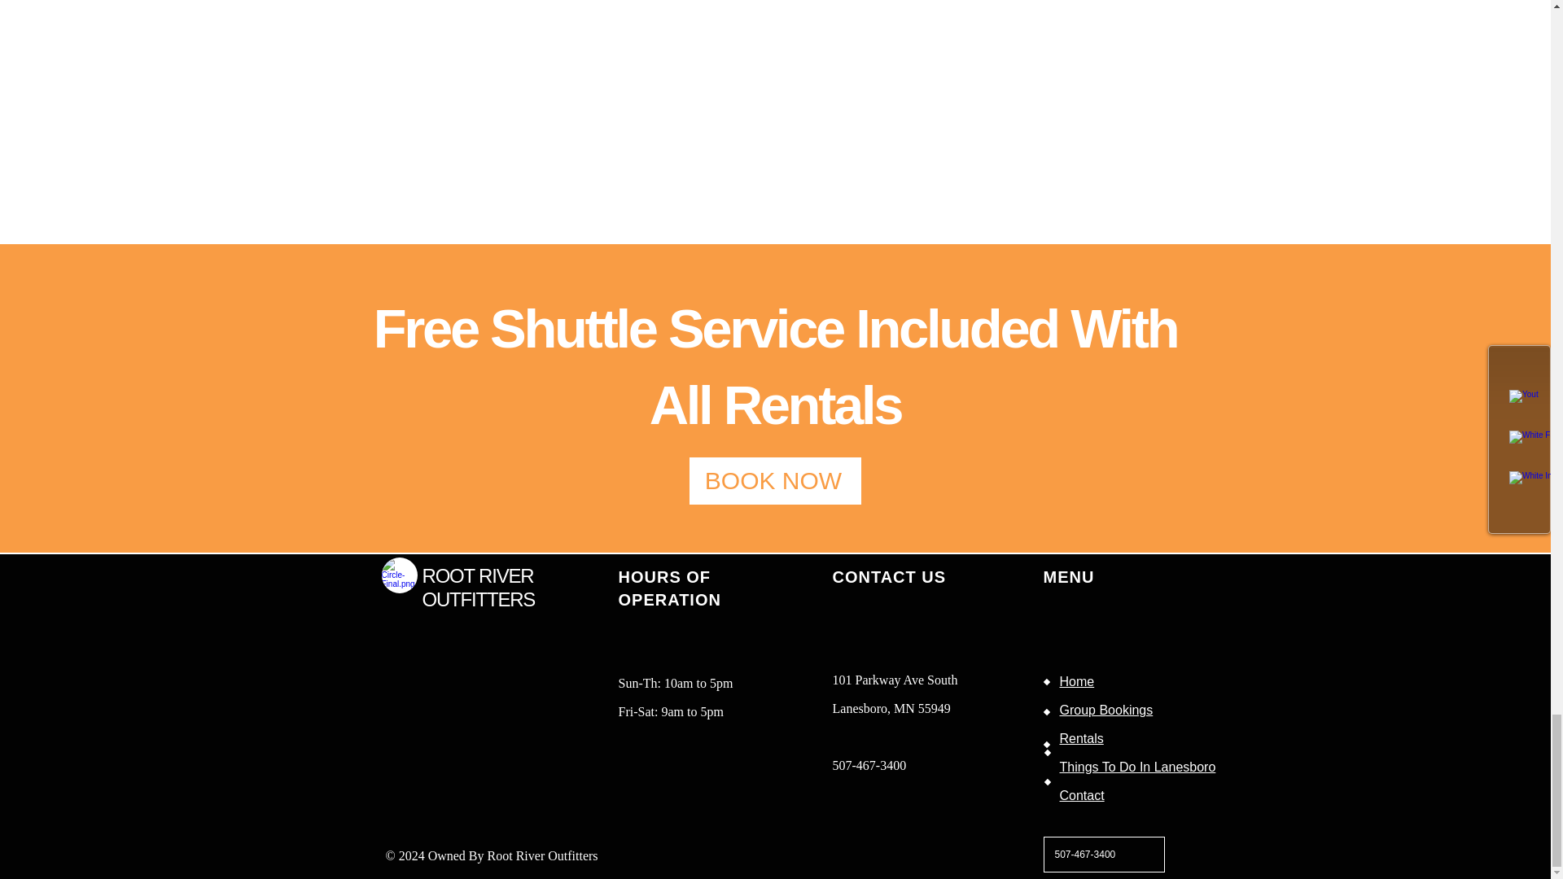  Describe the element at coordinates (1077, 679) in the screenshot. I see `Home` at that location.